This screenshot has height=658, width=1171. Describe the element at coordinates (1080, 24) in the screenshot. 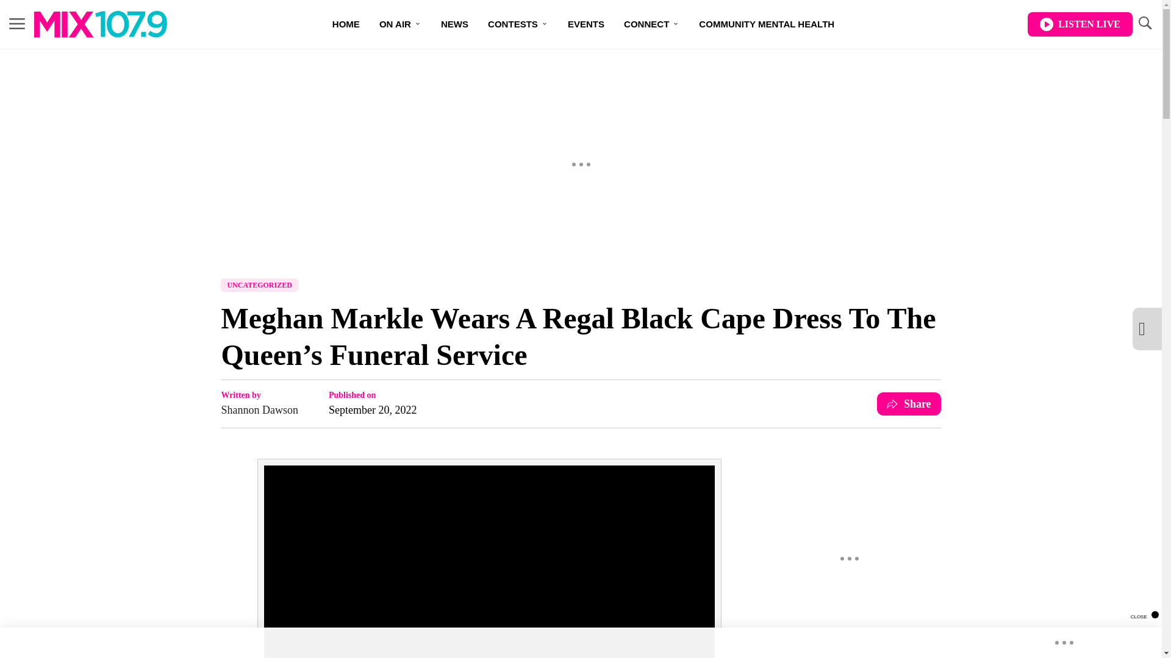

I see `LISTEN LIVE` at that location.